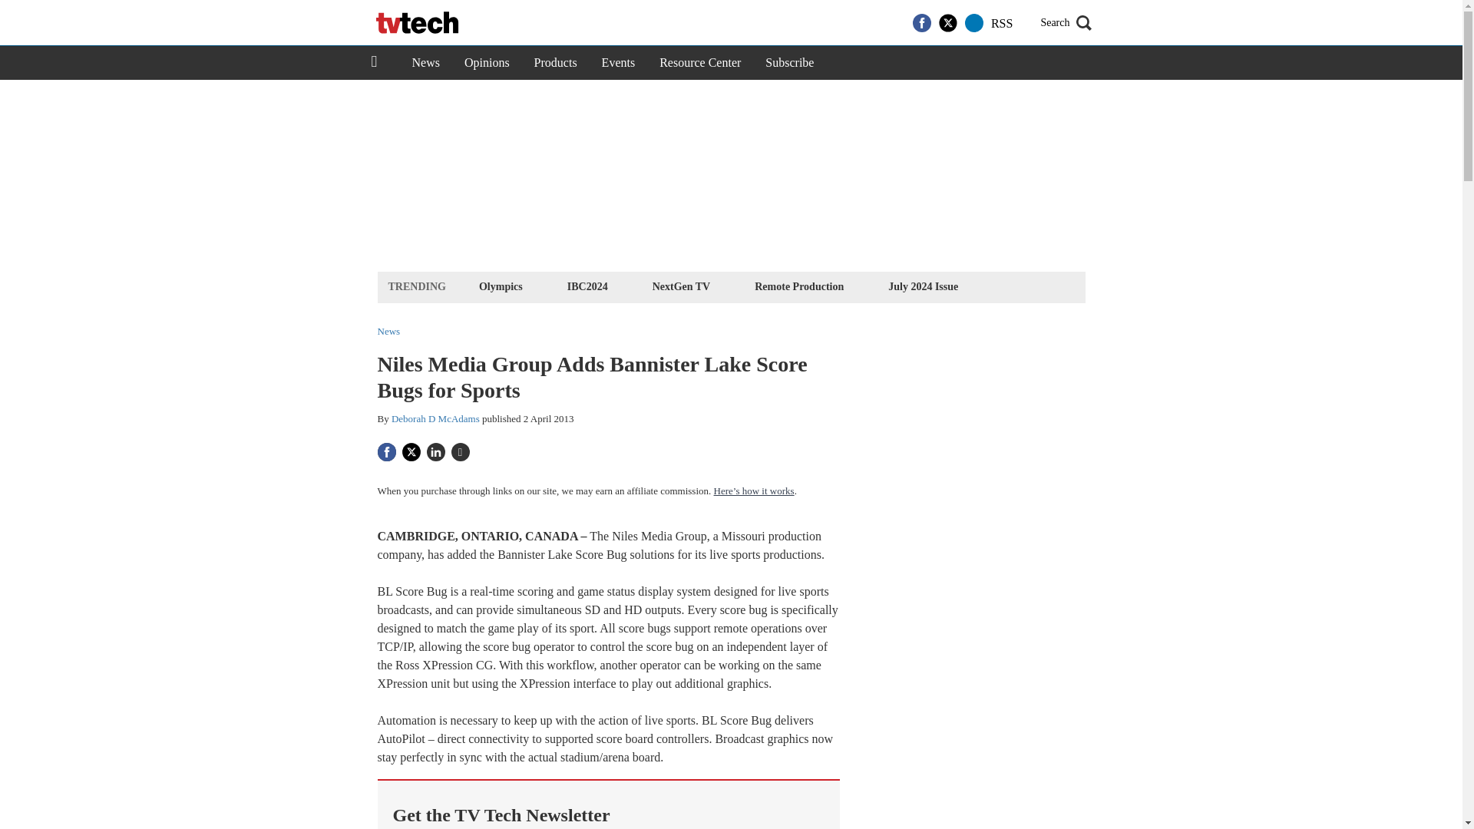 This screenshot has width=1474, height=829. Describe the element at coordinates (501, 286) in the screenshot. I see `Olympics` at that location.